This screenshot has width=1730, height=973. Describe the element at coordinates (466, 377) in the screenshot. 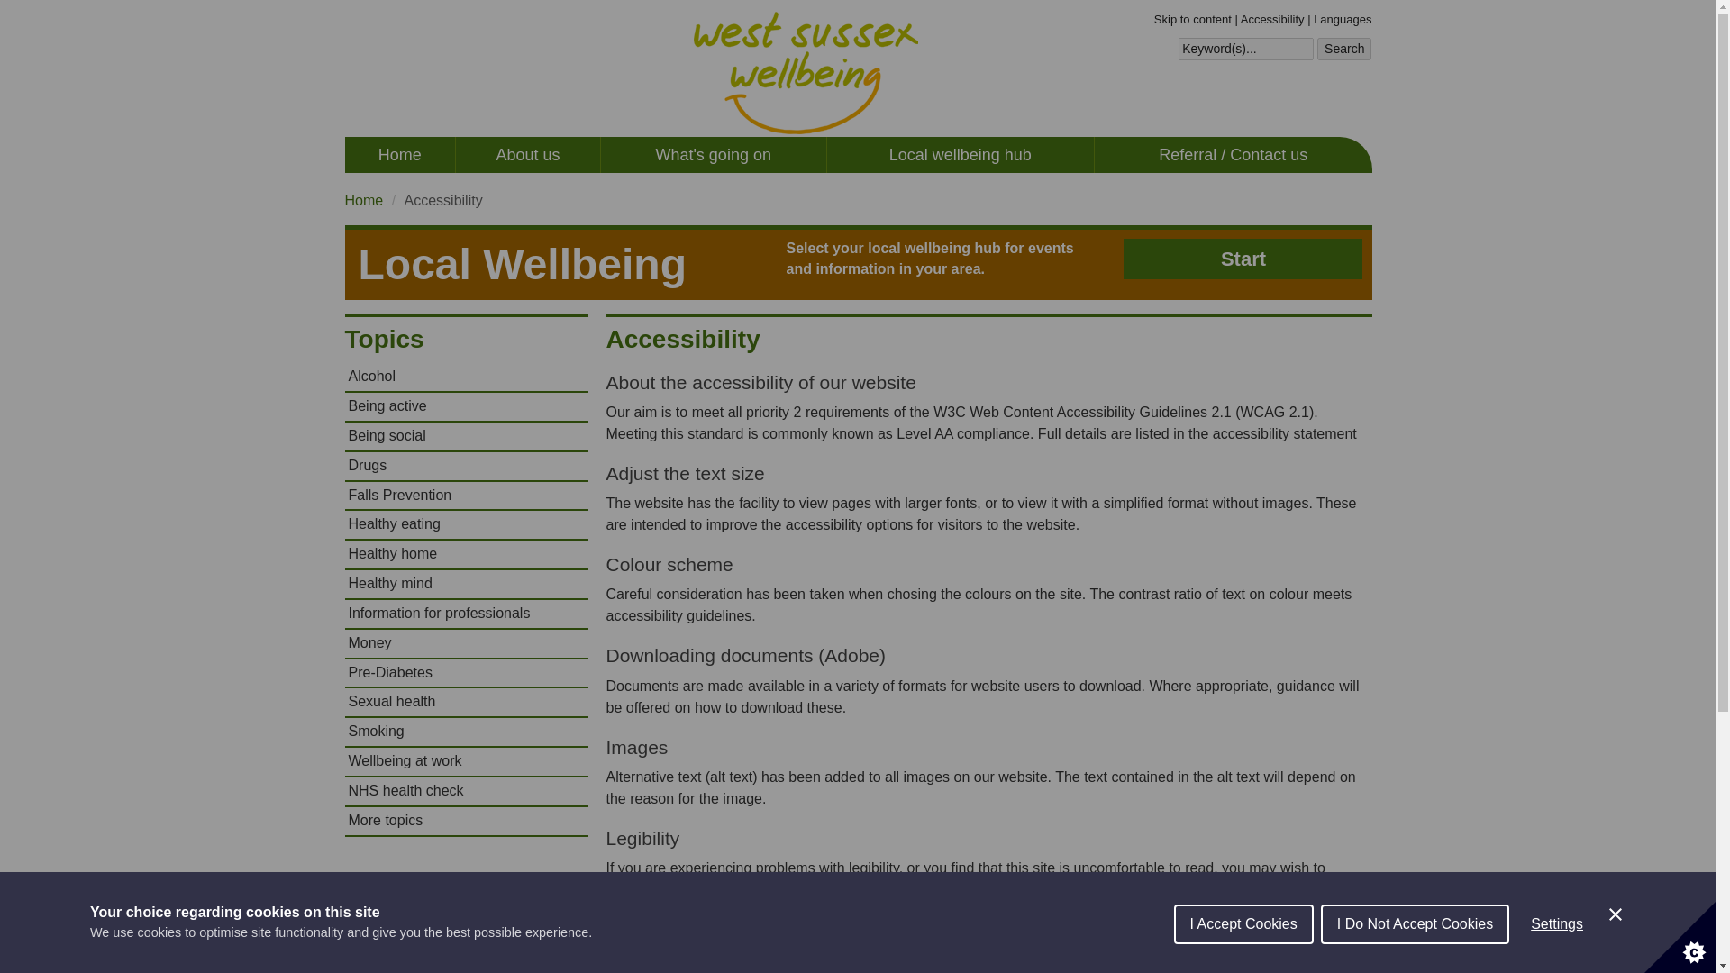

I see `Alcohol` at that location.